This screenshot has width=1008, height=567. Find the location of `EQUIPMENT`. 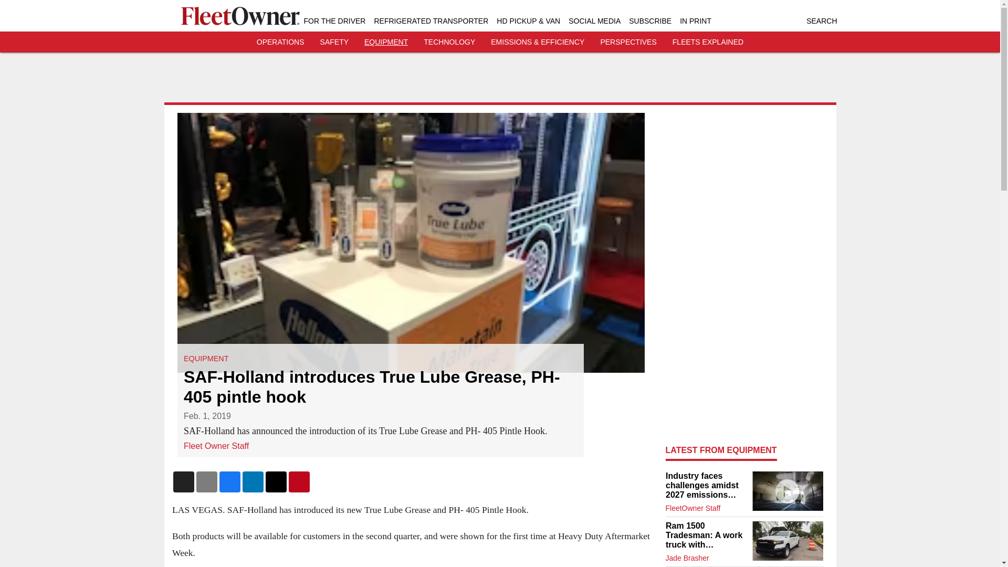

EQUIPMENT is located at coordinates (386, 42).